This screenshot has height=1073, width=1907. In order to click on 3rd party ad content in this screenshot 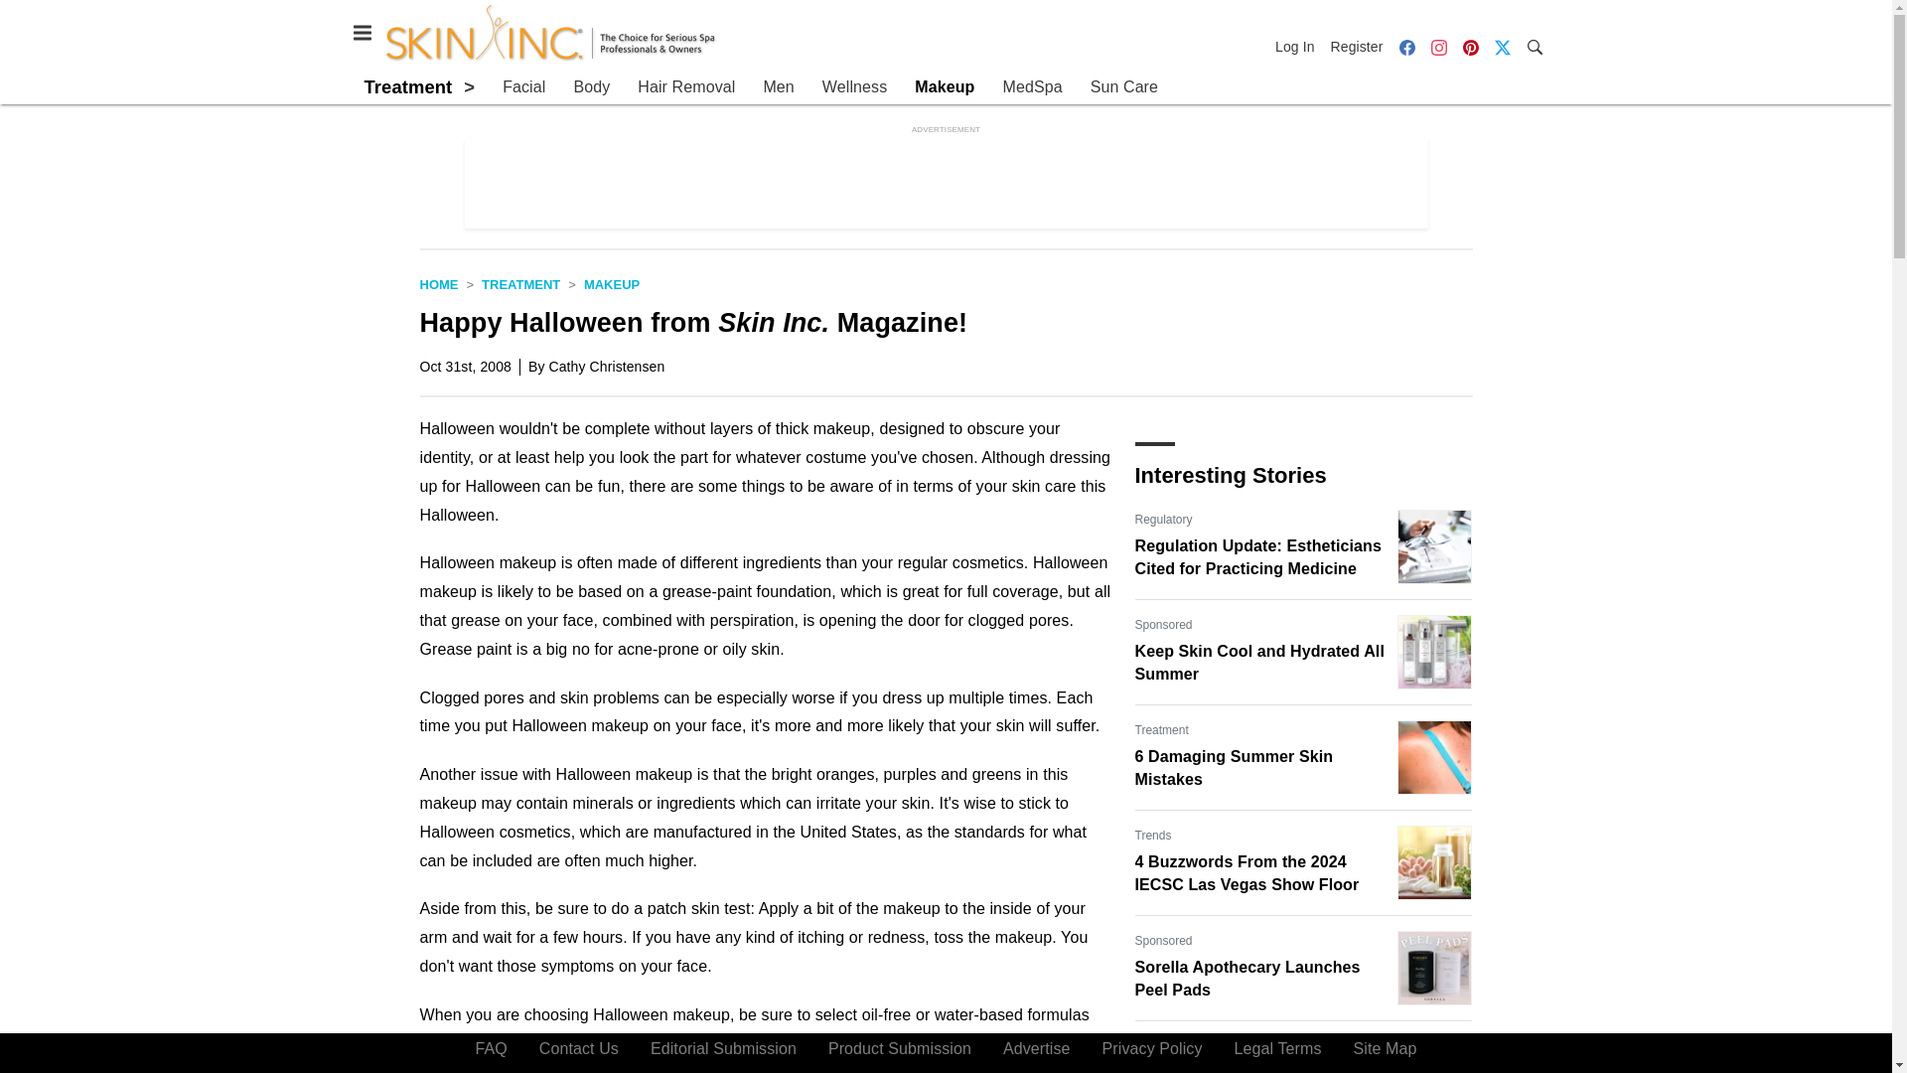, I will do `click(947, 184)`.